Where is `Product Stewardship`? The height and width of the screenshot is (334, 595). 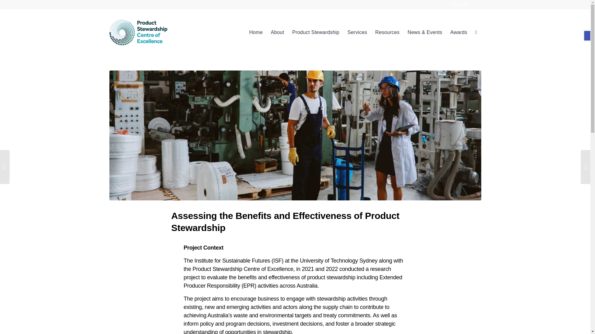 Product Stewardship is located at coordinates (315, 32).